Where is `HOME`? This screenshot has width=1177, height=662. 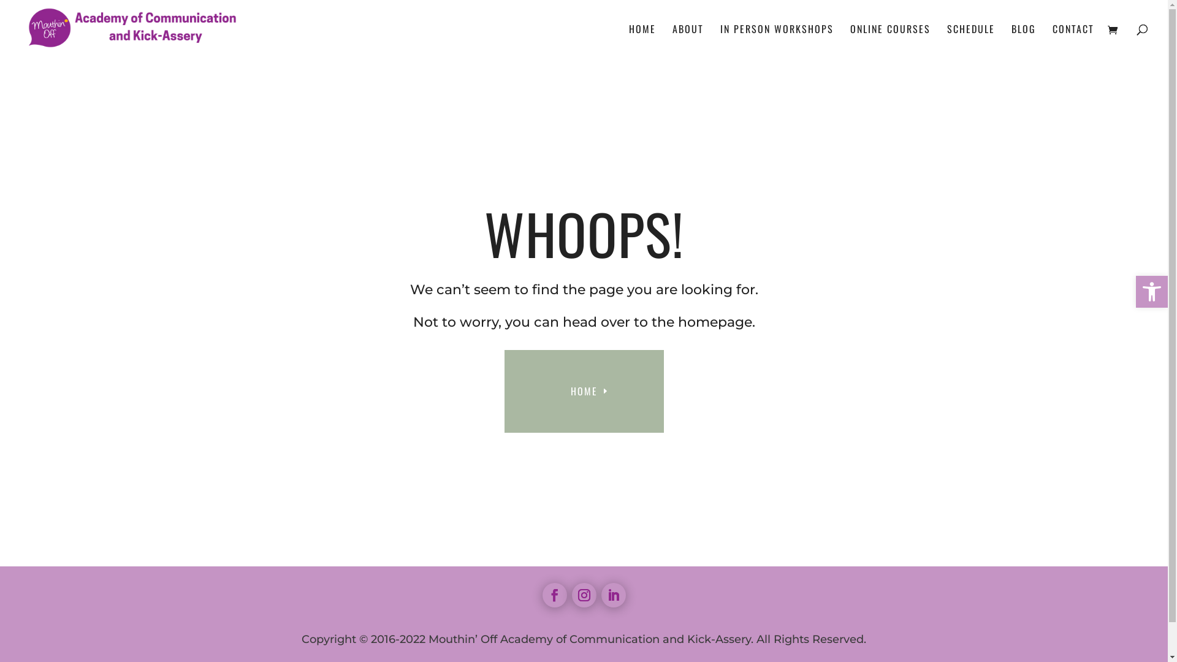
HOME is located at coordinates (642, 41).